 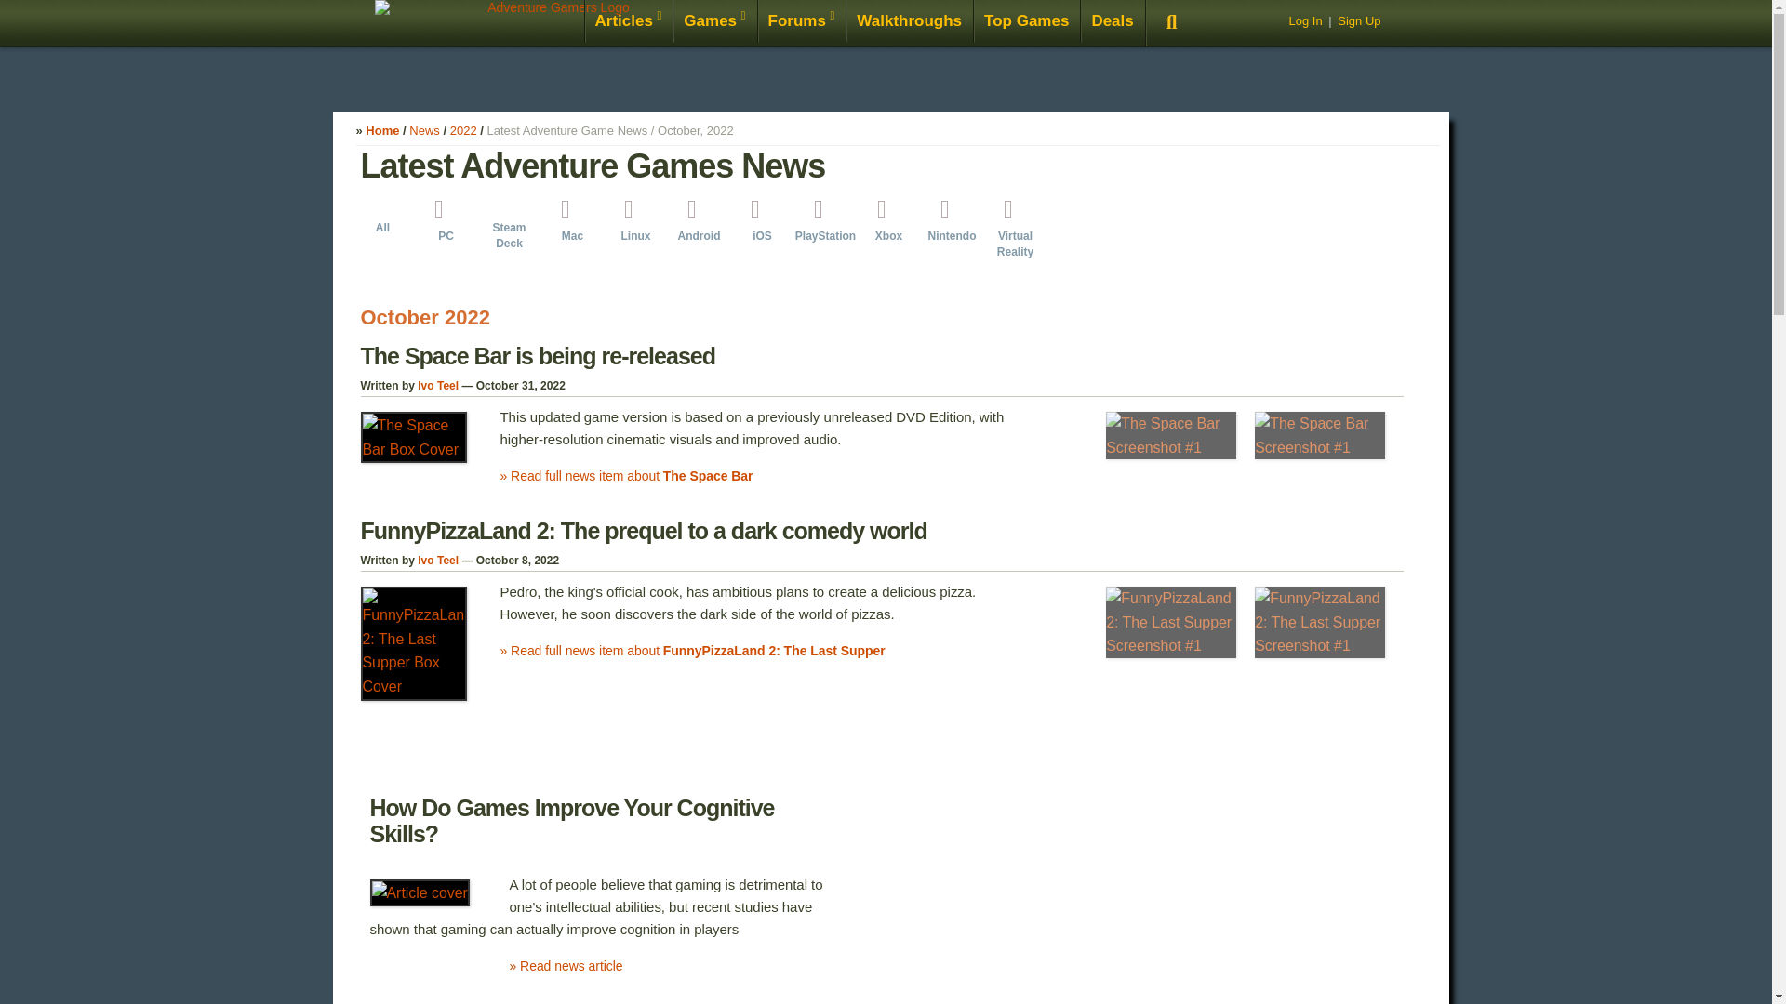 I want to click on Sign Up, so click(x=1359, y=20).